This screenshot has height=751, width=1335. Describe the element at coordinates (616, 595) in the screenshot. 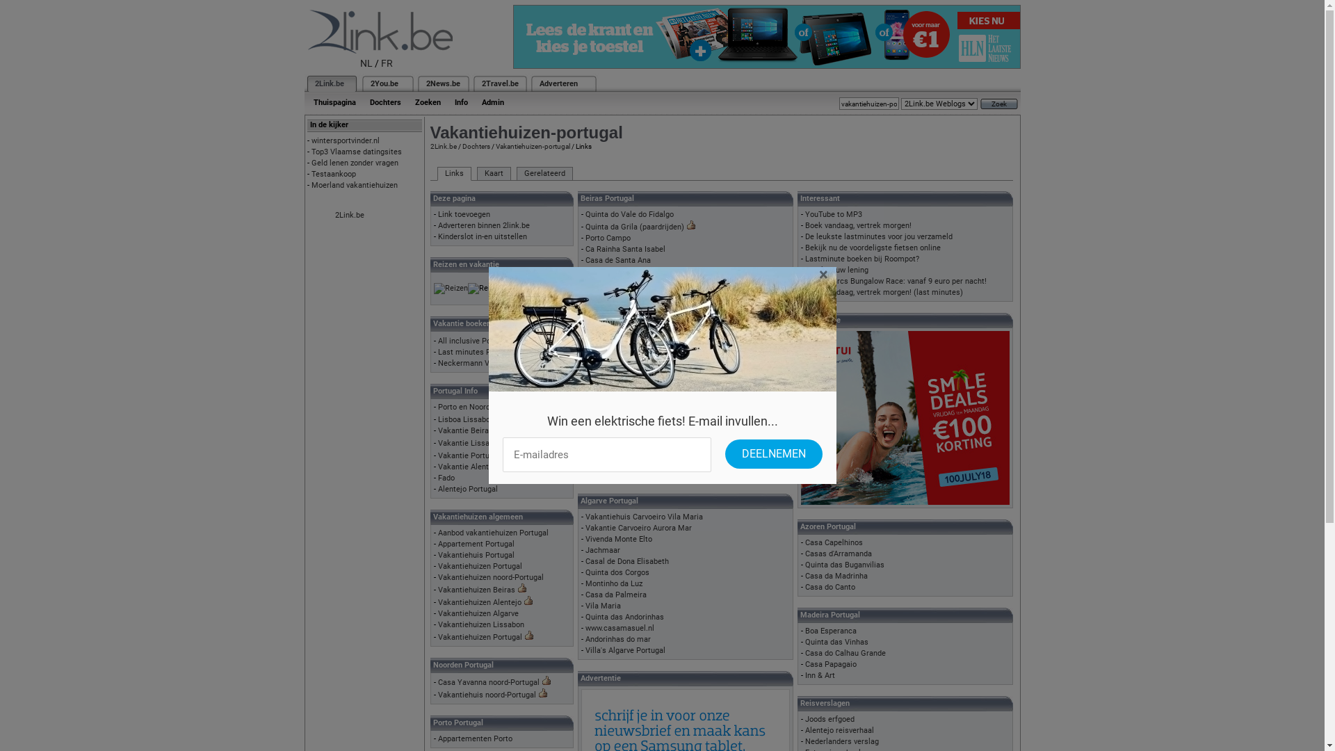

I see `Casa da Palmeira` at that location.